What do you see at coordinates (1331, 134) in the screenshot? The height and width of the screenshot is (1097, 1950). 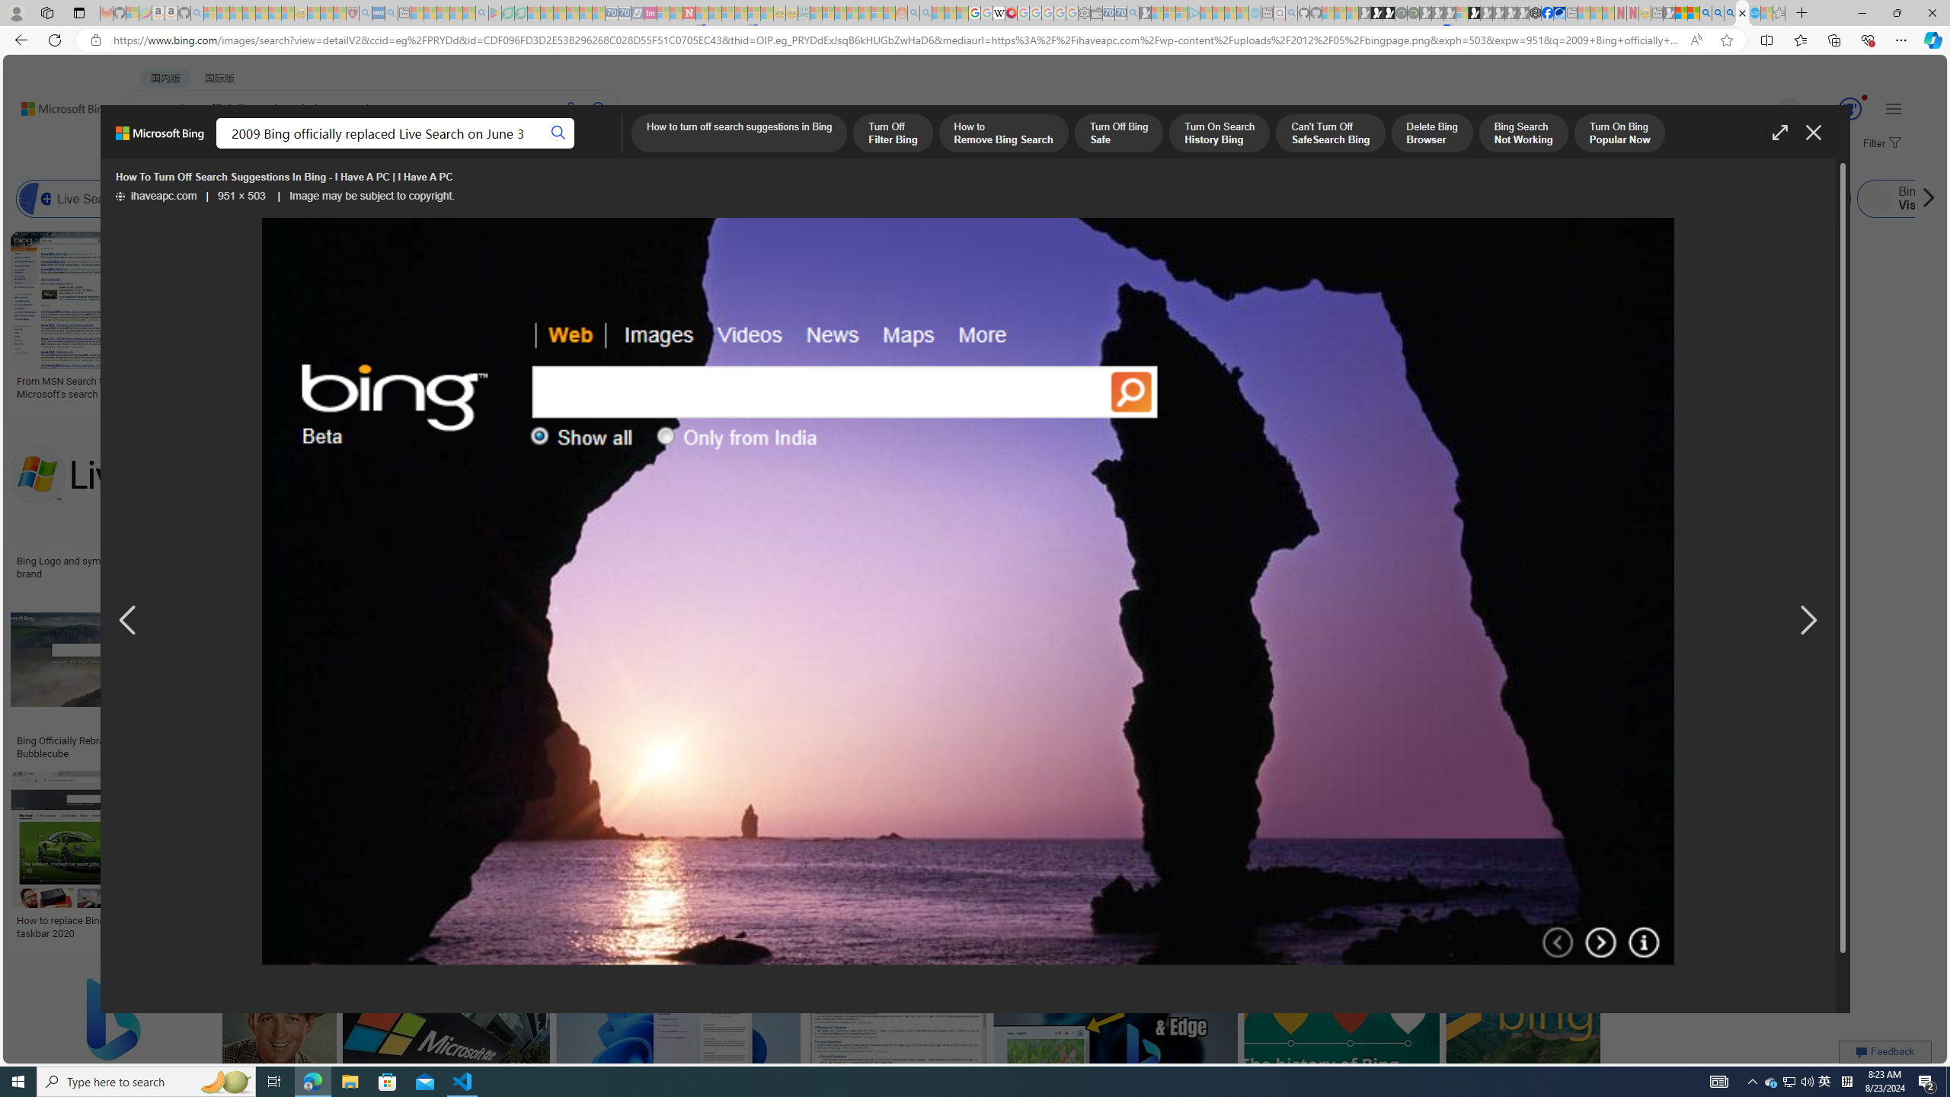 I see `Can't Turn Off SafeSearch Bing` at bounding box center [1331, 134].